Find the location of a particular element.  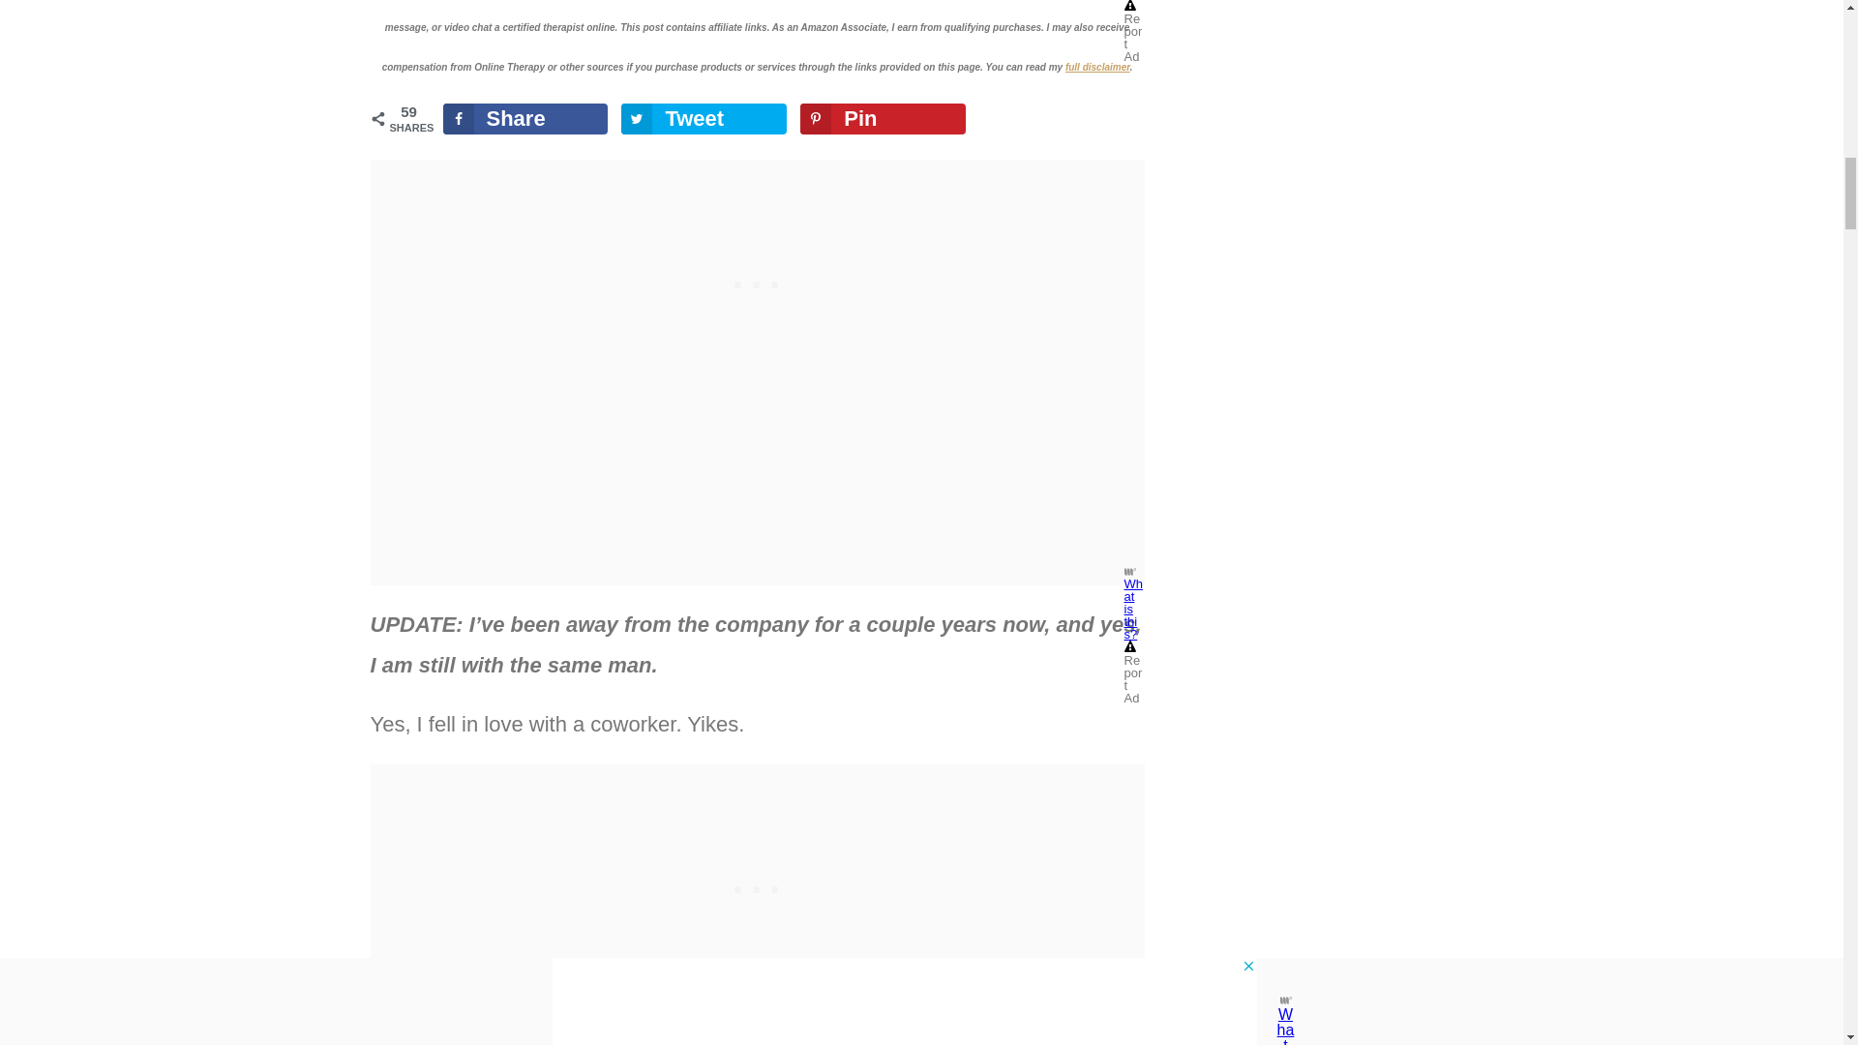

Pin is located at coordinates (883, 118).